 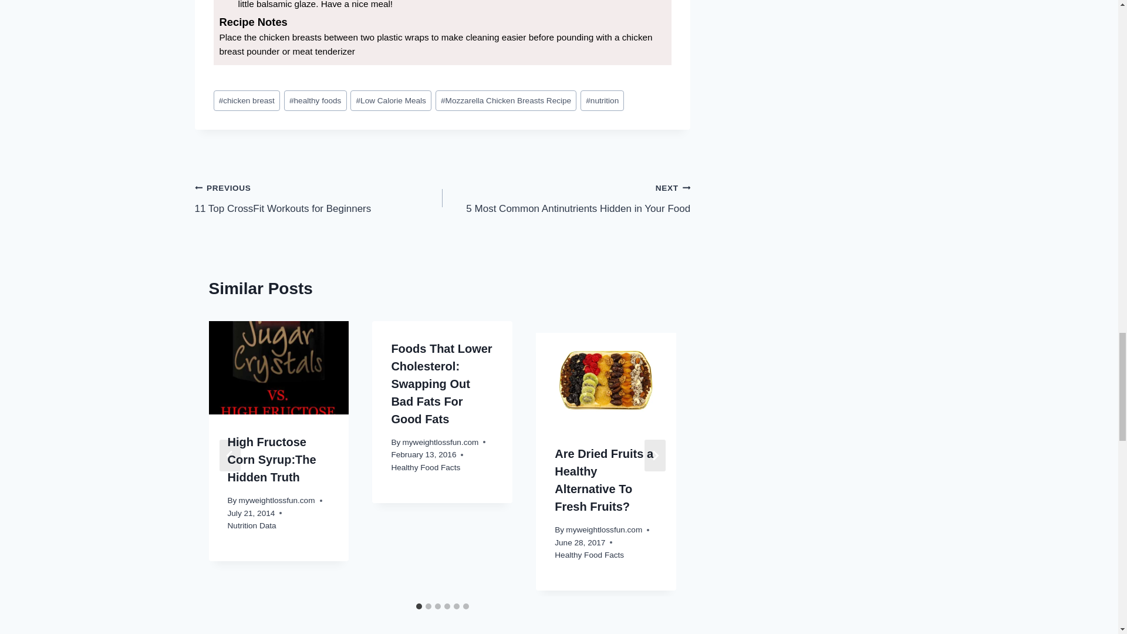 What do you see at coordinates (566, 198) in the screenshot?
I see `High Fructose Corn Syrup:The Hidden Truth 4` at bounding box center [566, 198].